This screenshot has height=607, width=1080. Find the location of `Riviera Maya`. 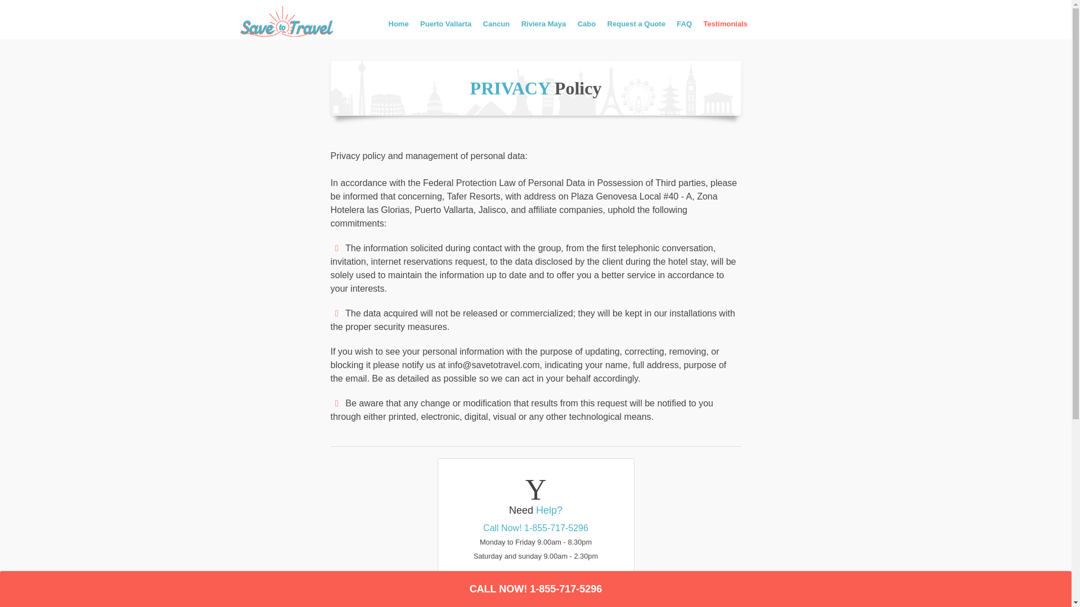

Riviera Maya is located at coordinates (544, 28).